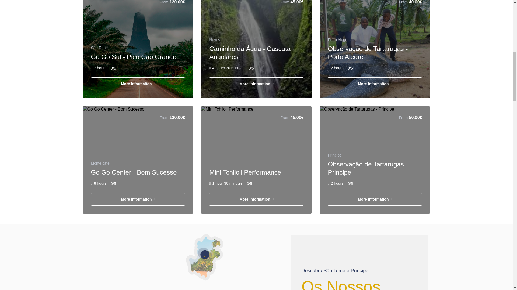 The image size is (517, 290). What do you see at coordinates (138, 84) in the screenshot?
I see `More Information` at bounding box center [138, 84].